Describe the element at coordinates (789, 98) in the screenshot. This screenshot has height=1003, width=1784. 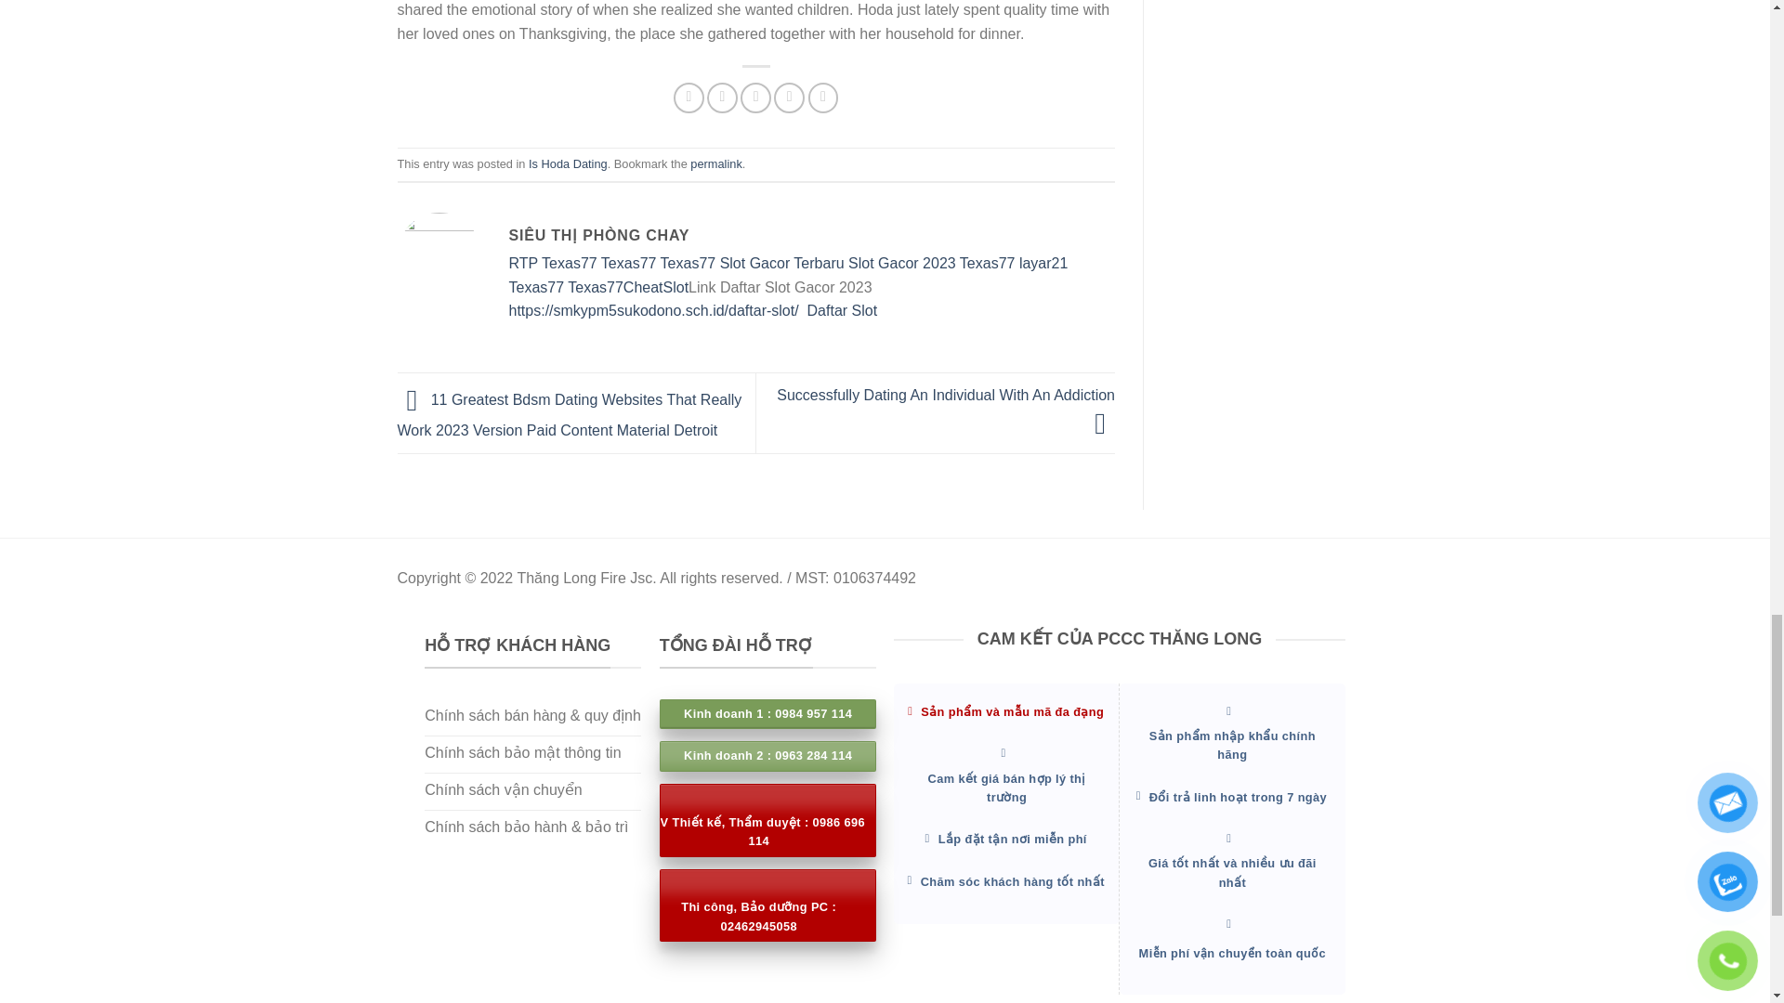
I see `Share on LinkedIn` at that location.